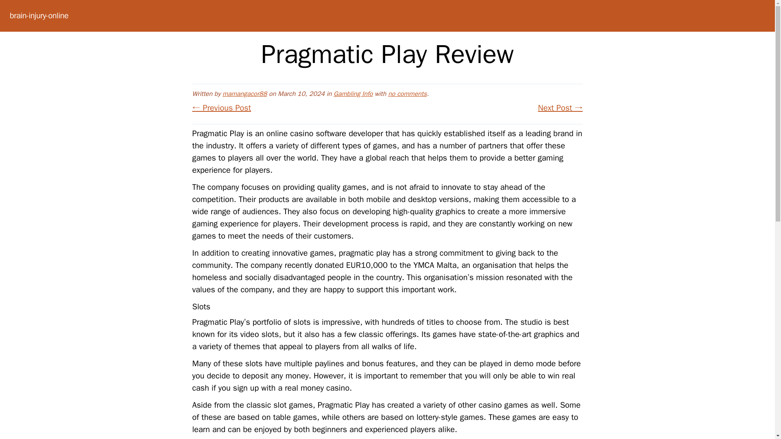 The image size is (781, 439). Describe the element at coordinates (353, 93) in the screenshot. I see `Gambling Info` at that location.